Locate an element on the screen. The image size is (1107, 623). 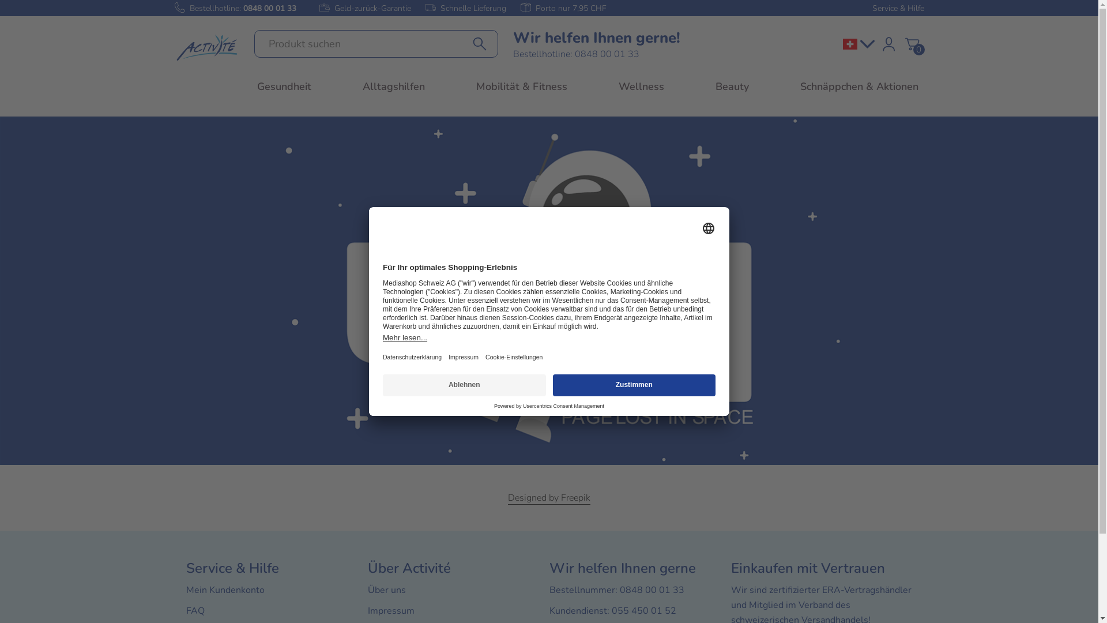
Service & Hilfe is located at coordinates (898, 8).